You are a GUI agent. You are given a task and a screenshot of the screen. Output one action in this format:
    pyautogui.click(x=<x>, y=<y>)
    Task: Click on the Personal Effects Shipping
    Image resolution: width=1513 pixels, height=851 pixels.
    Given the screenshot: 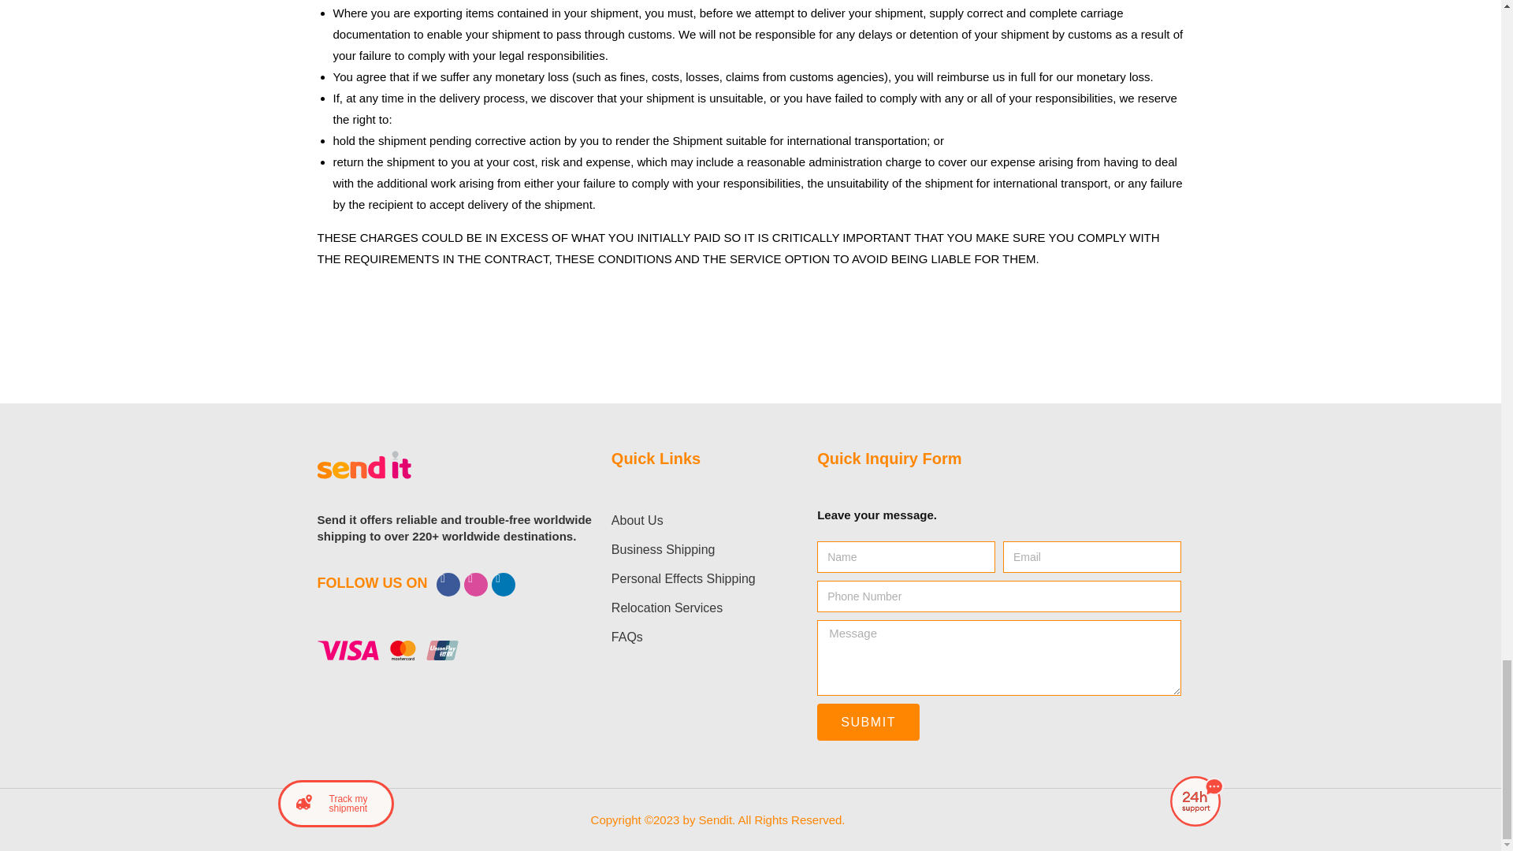 What is the action you would take?
    pyautogui.click(x=698, y=578)
    